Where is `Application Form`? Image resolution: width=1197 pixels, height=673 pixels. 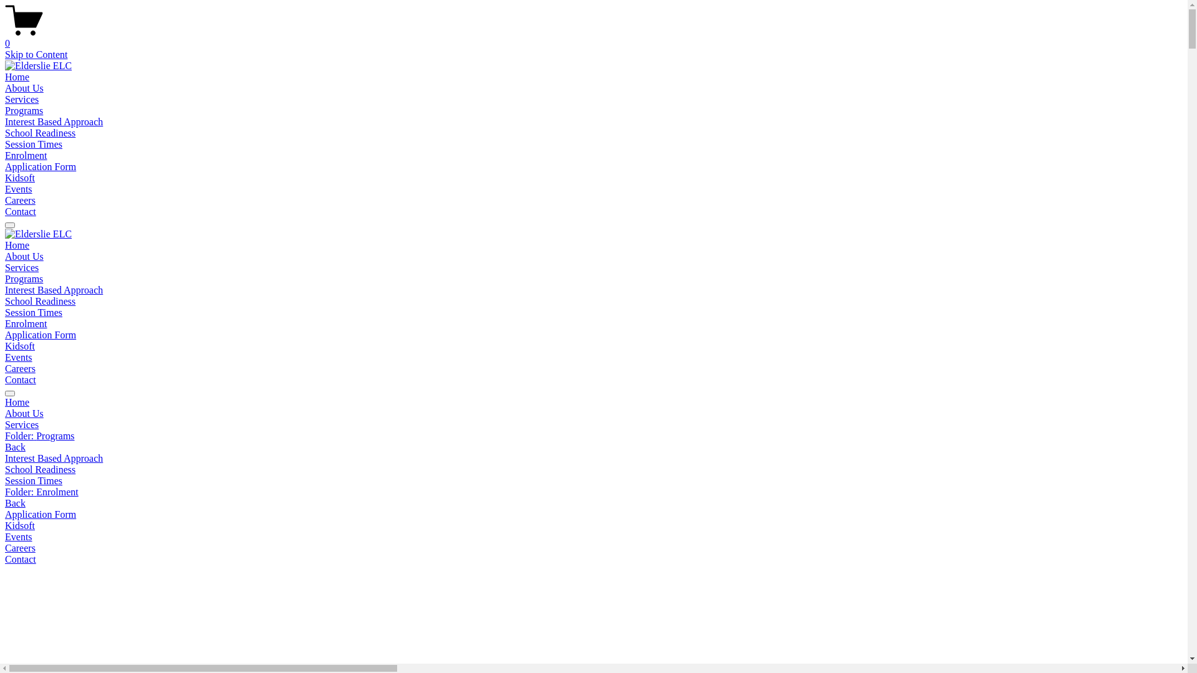
Application Form is located at coordinates (41, 335).